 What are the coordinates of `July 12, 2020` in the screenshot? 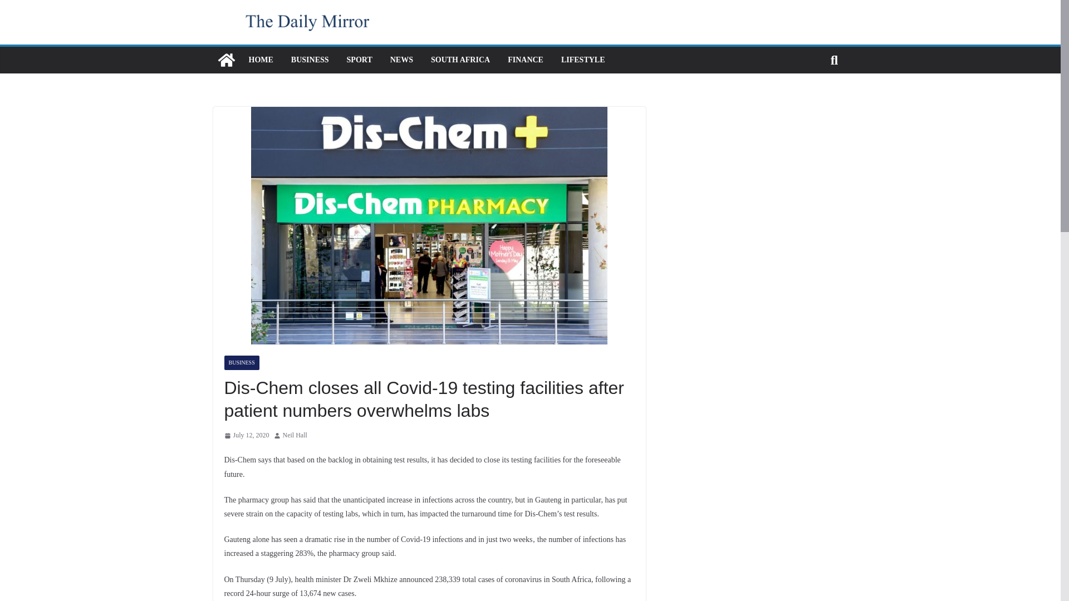 It's located at (246, 435).